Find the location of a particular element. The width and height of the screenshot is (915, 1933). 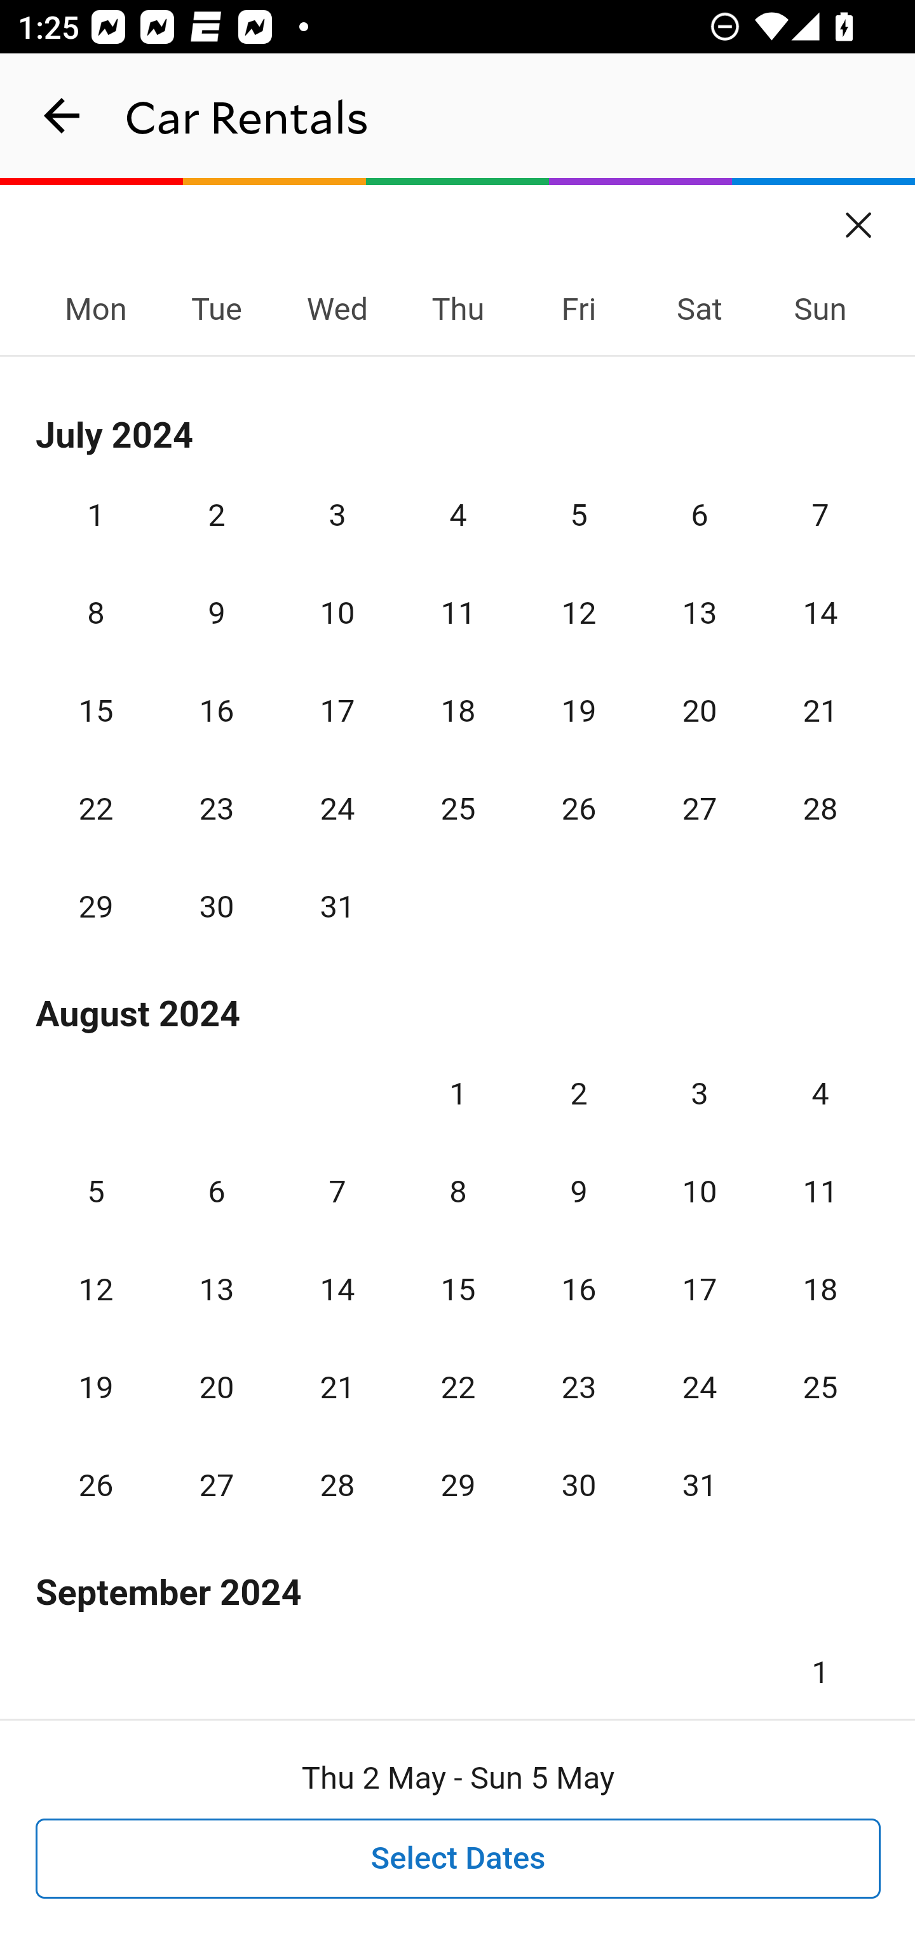

11 July 2024 is located at coordinates (458, 613).